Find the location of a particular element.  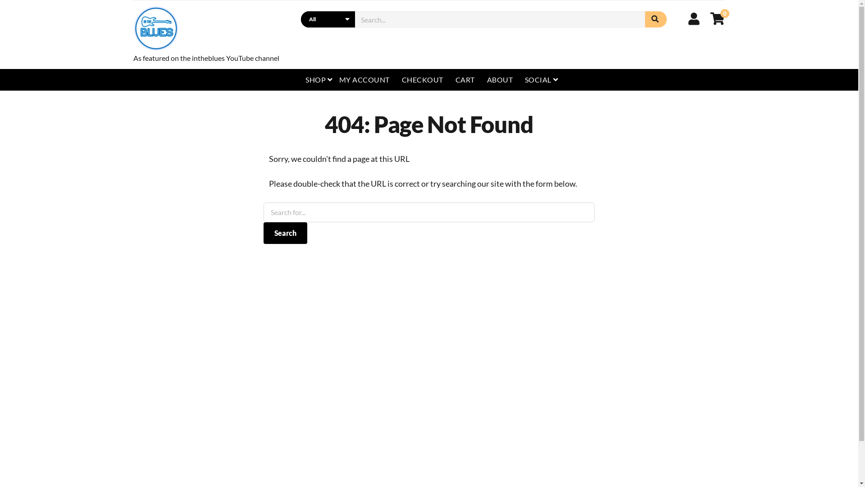

Search is located at coordinates (656, 19).